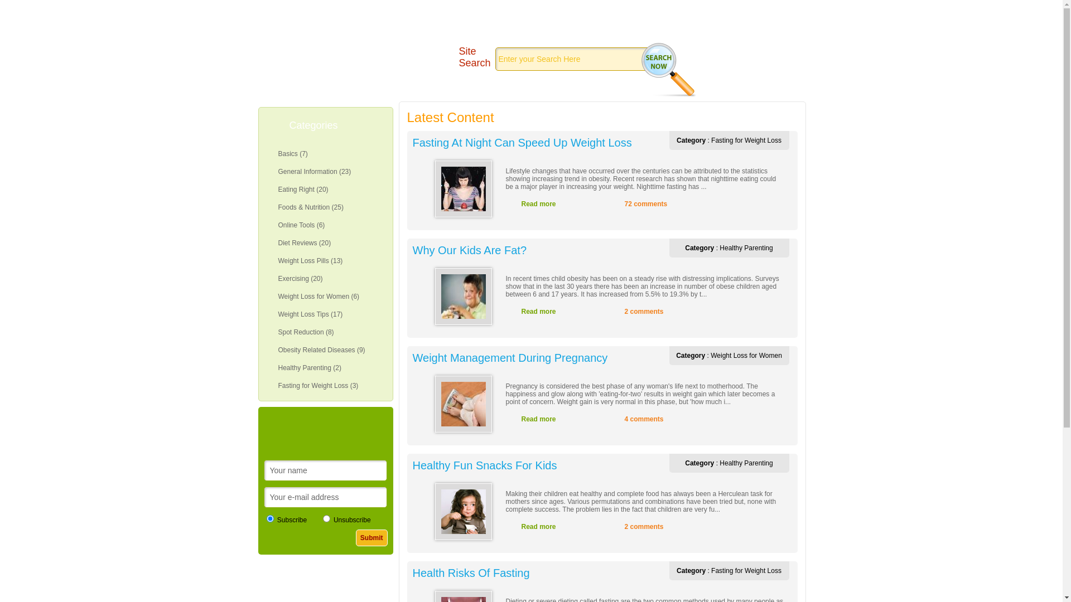 The width and height of the screenshot is (1071, 602). I want to click on Diet Reviews (20), so click(326, 243).